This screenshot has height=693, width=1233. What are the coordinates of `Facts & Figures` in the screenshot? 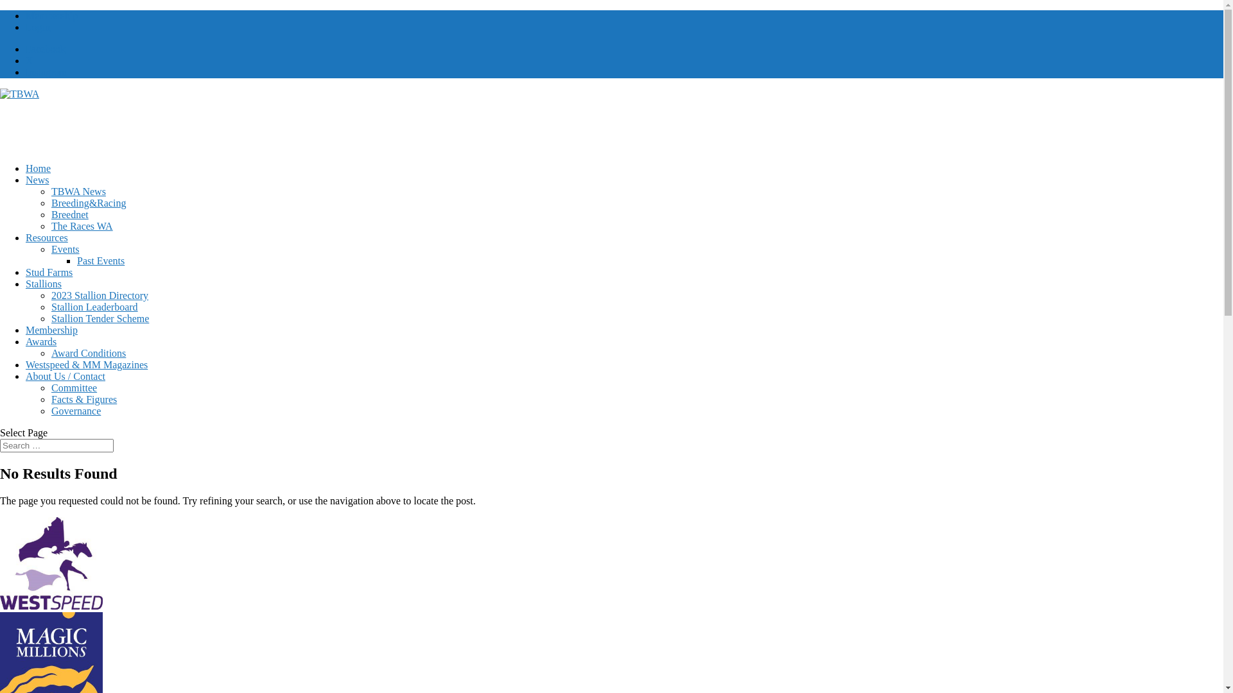 It's located at (84, 399).